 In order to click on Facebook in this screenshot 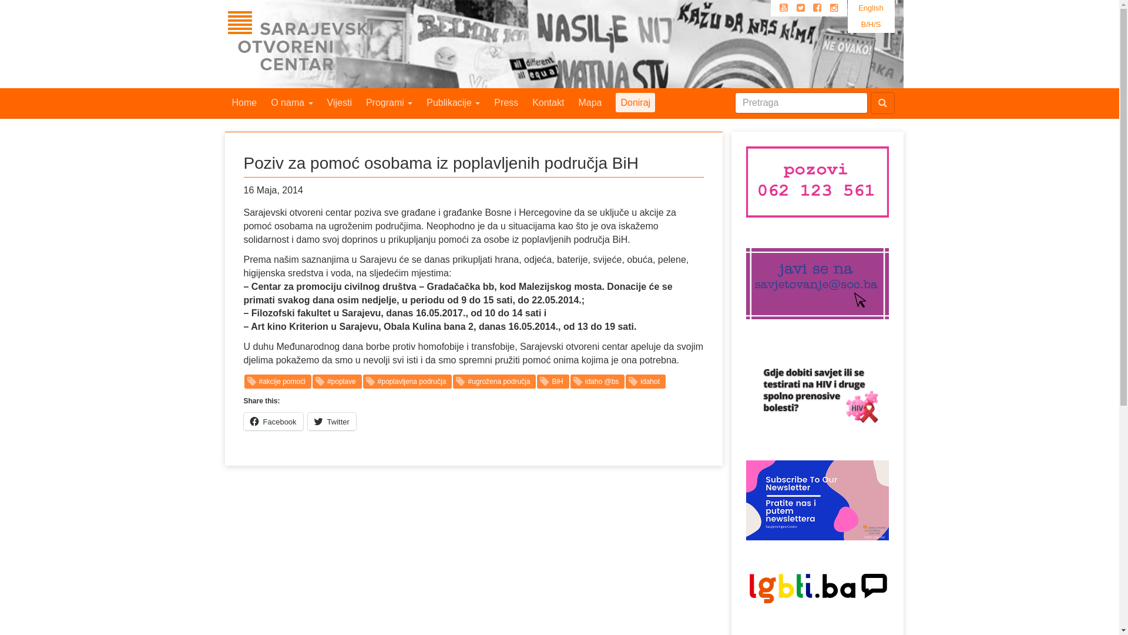, I will do `click(817, 8)`.